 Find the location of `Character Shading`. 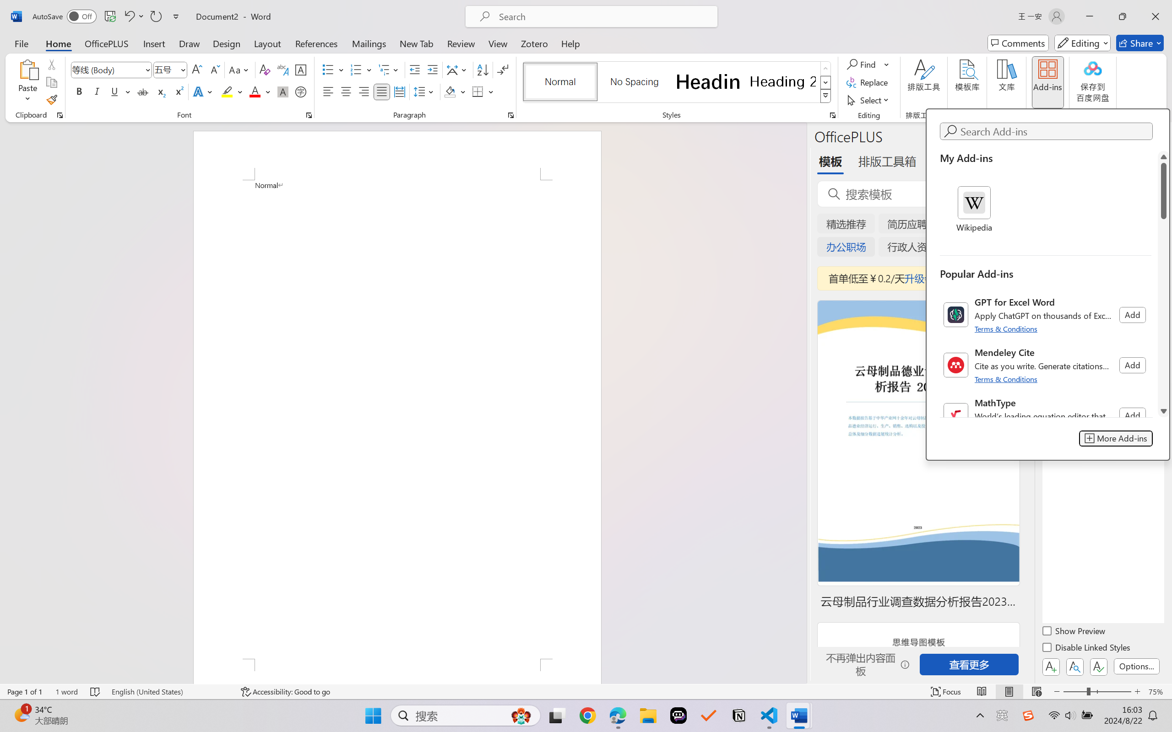

Character Shading is located at coordinates (282, 91).